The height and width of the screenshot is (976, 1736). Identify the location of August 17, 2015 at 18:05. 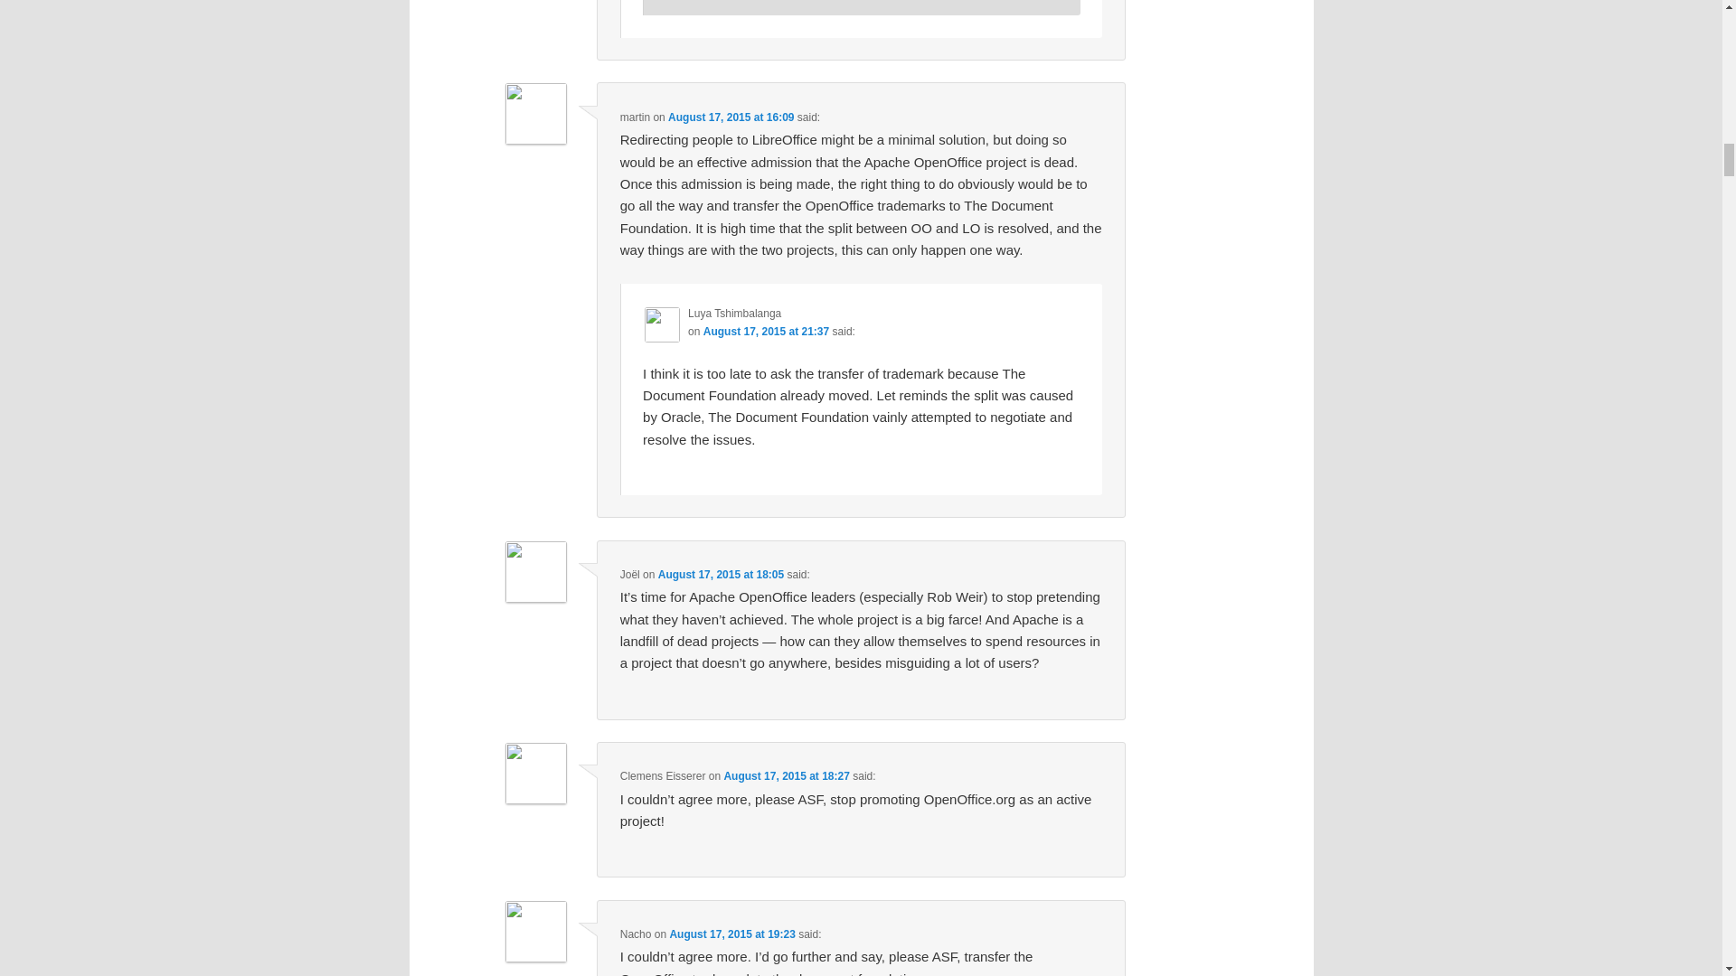
(721, 574).